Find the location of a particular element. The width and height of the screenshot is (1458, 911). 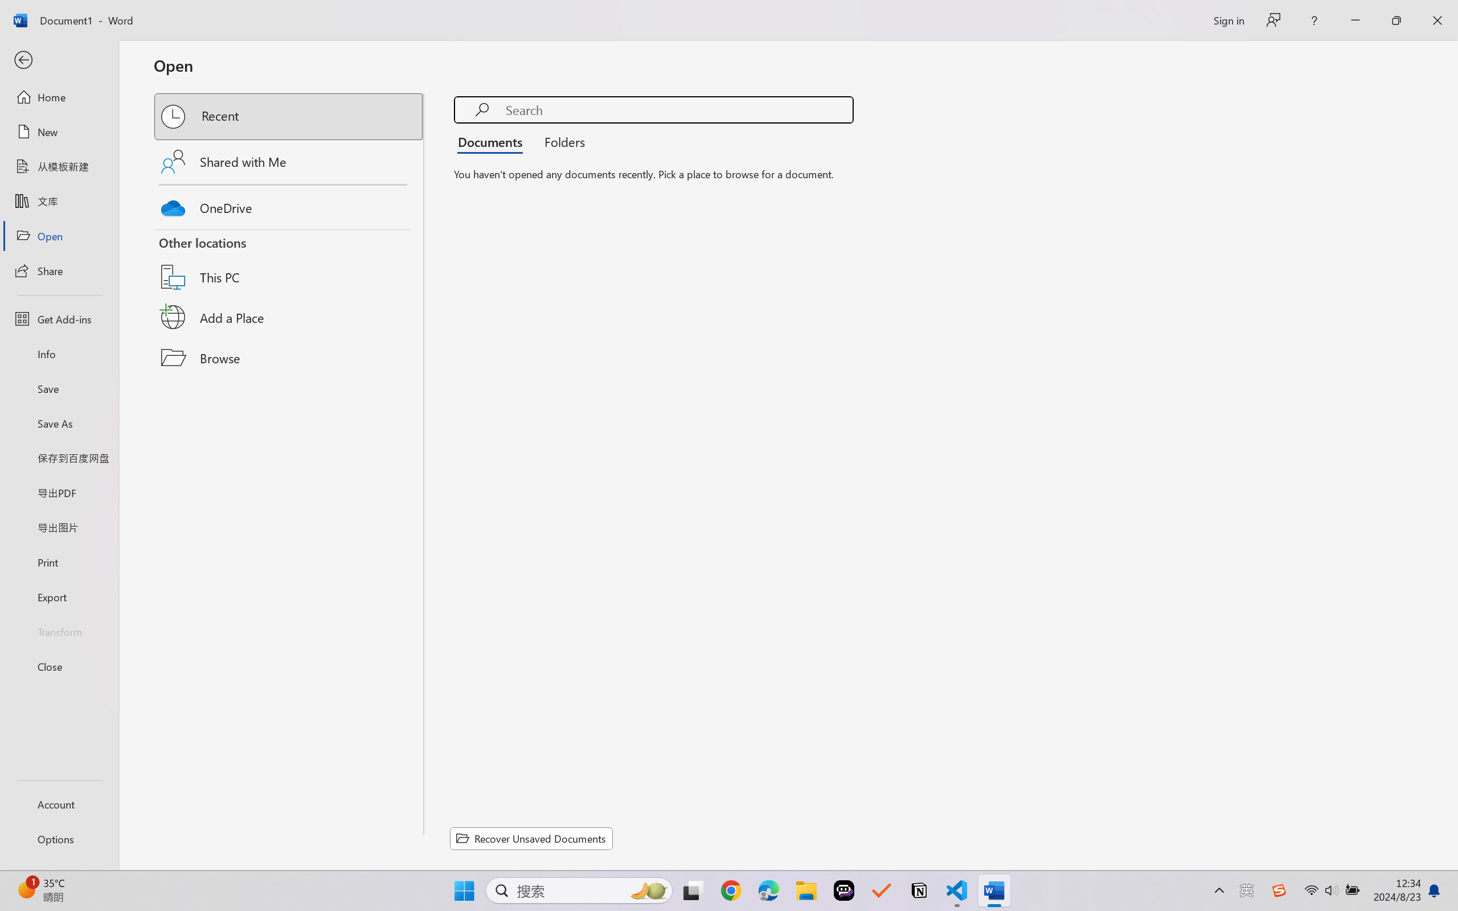

Info is located at coordinates (59, 354).